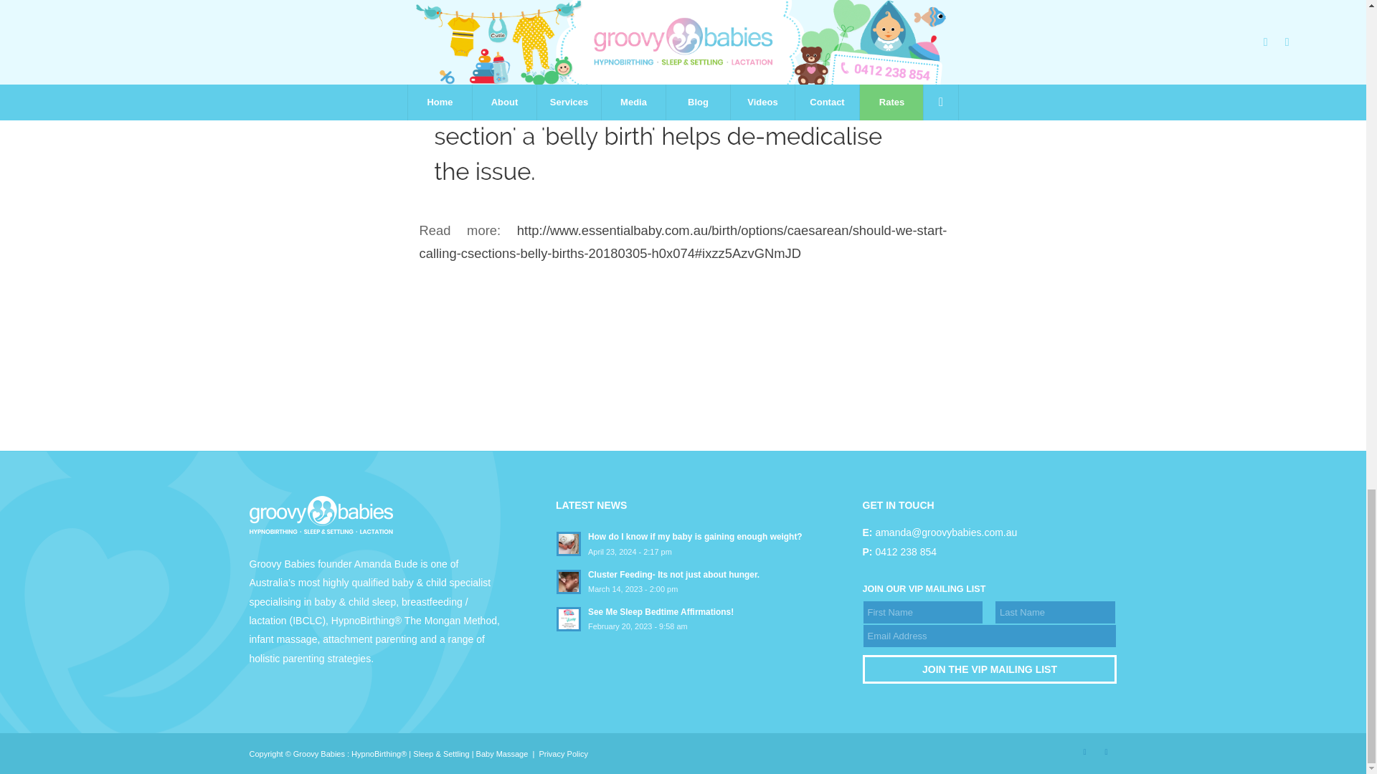 Image resolution: width=1377 pixels, height=774 pixels. What do you see at coordinates (502, 754) in the screenshot?
I see `Baby Massage` at bounding box center [502, 754].